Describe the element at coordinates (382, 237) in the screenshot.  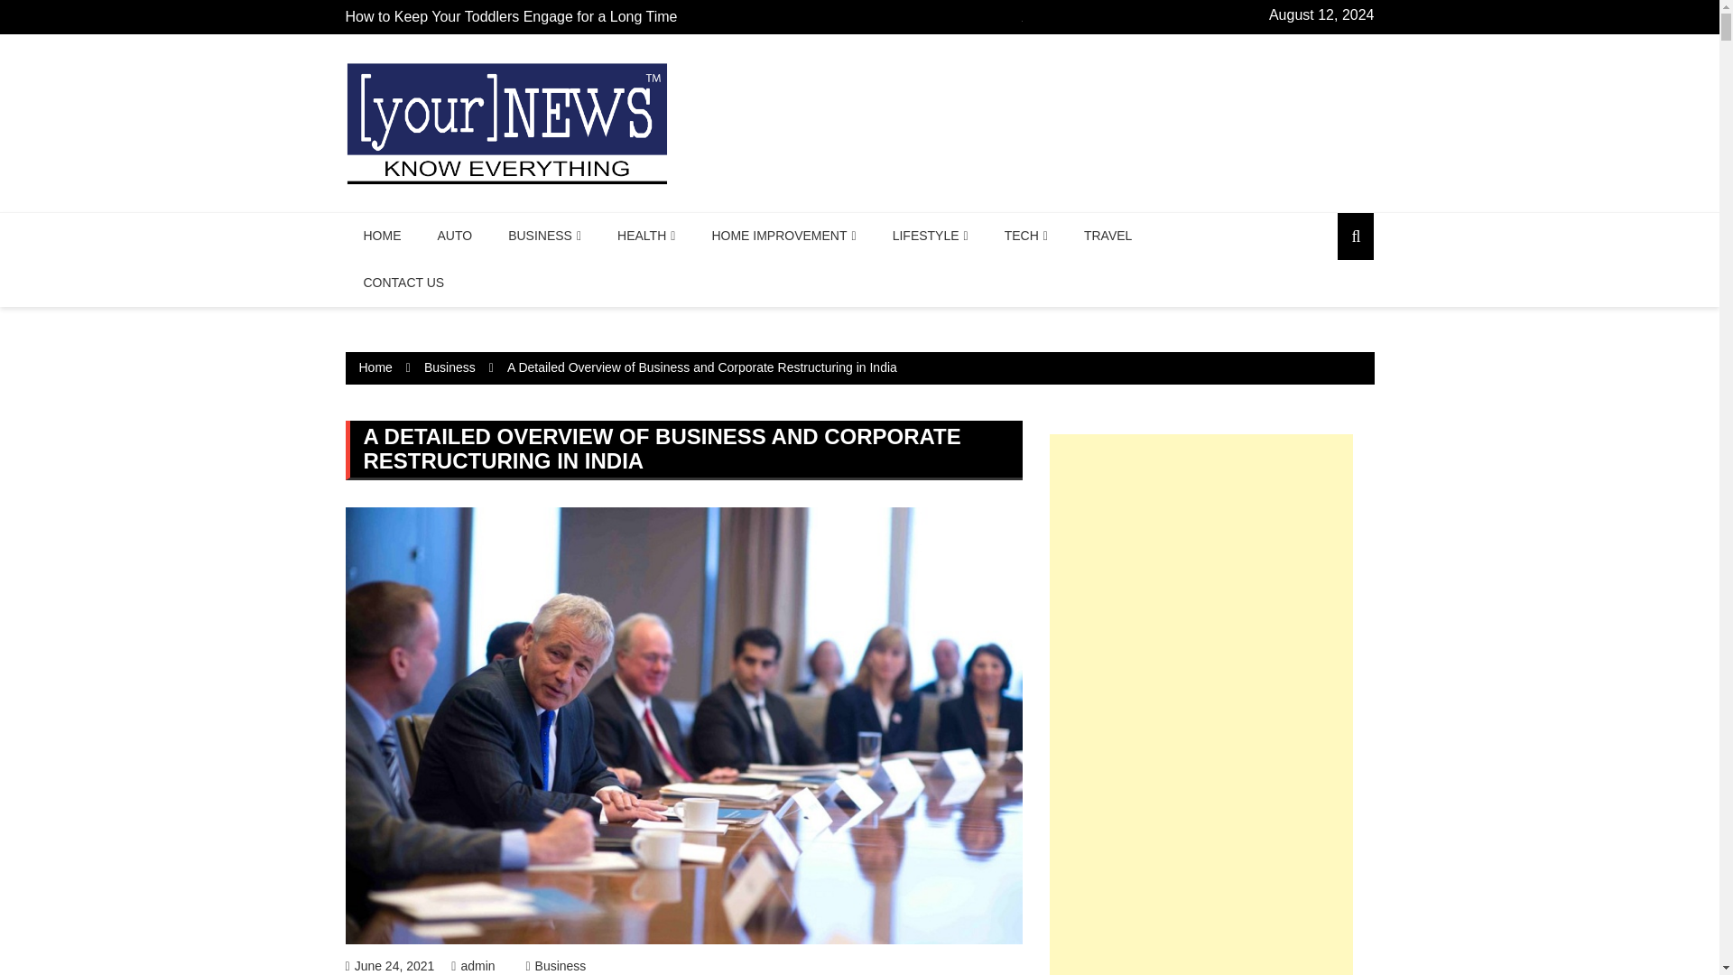
I see `HOME` at that location.